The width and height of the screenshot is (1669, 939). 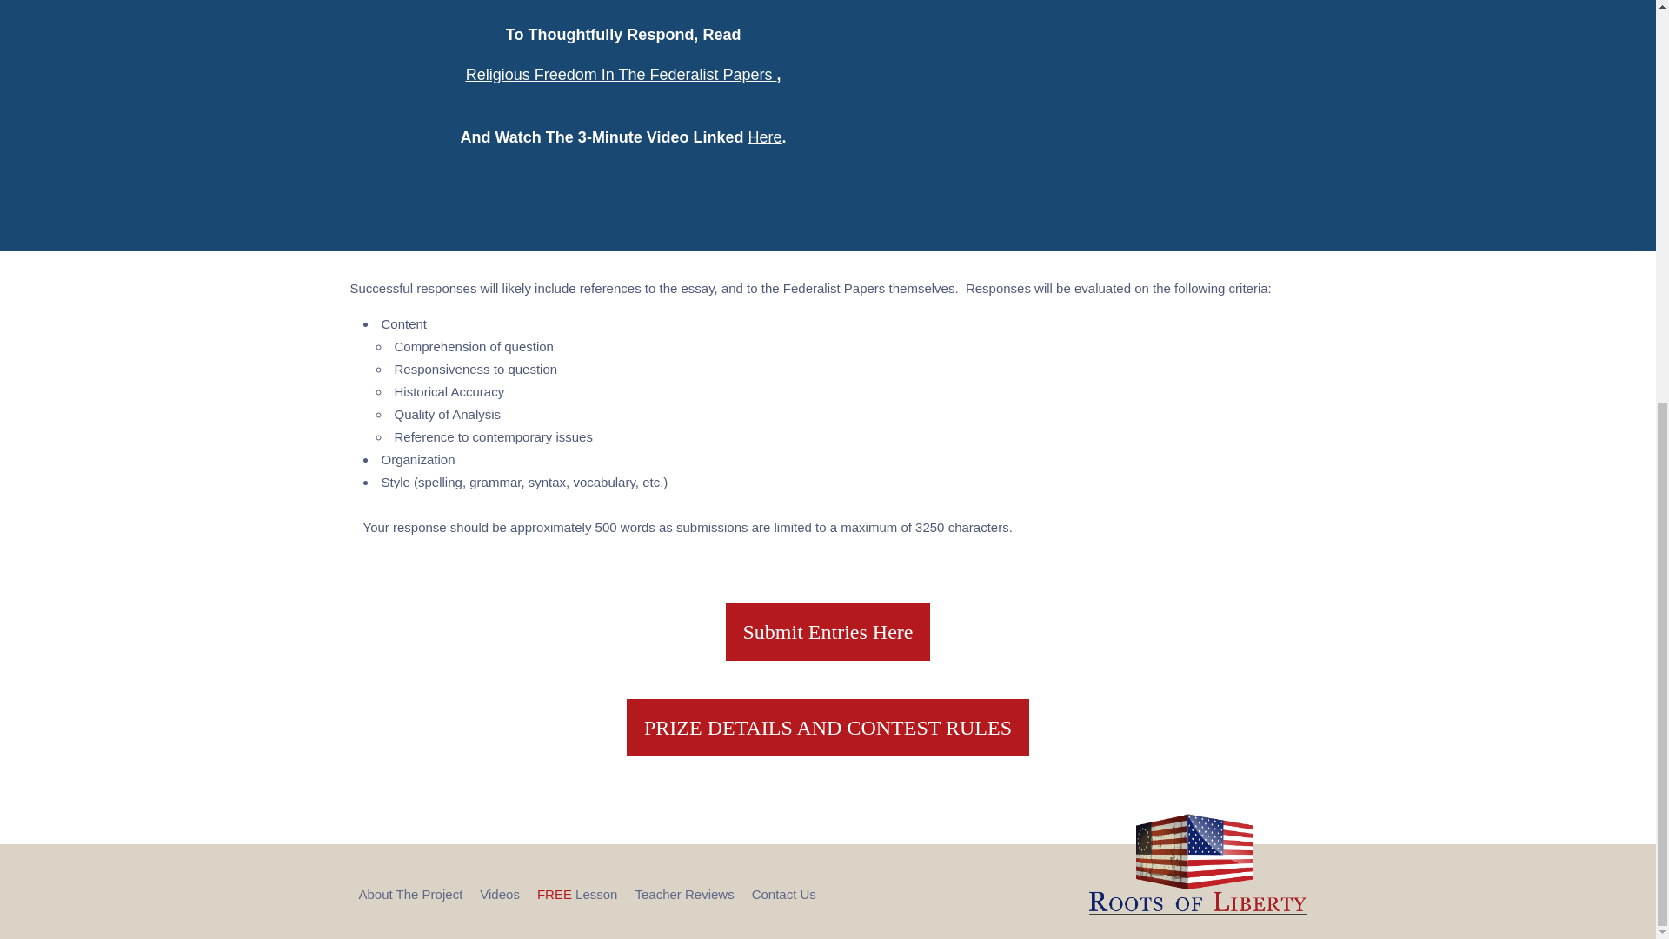 I want to click on Religious Freedom In The Federalist Papers, so click(x=619, y=75).